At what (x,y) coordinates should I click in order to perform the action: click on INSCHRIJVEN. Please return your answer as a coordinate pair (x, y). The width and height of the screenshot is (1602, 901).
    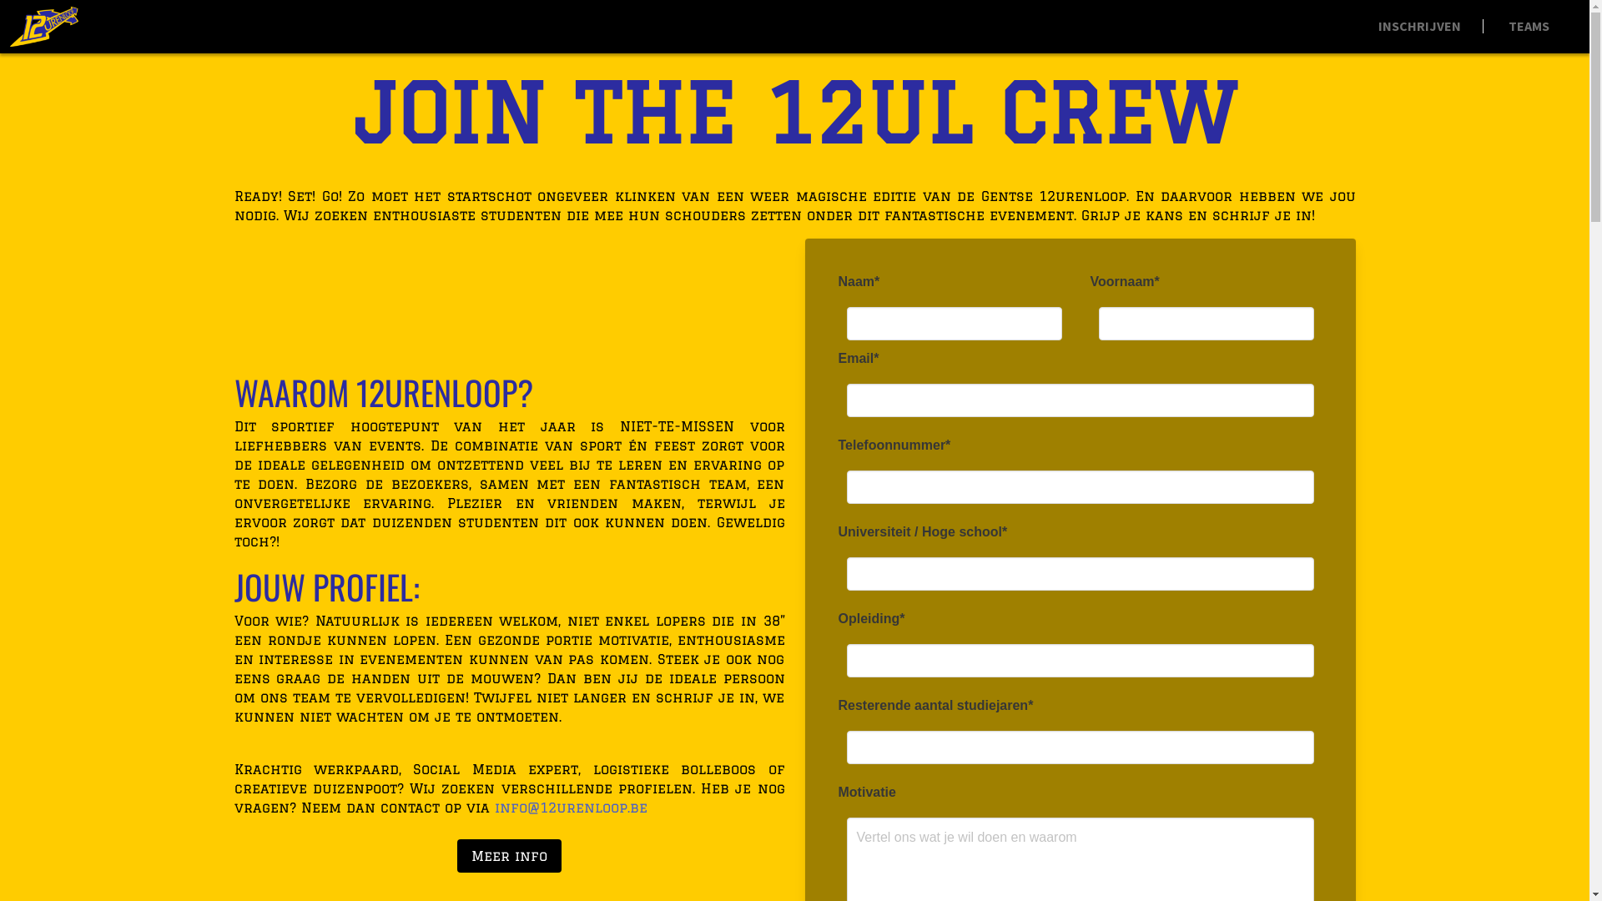
    Looking at the image, I should click on (1420, 26).